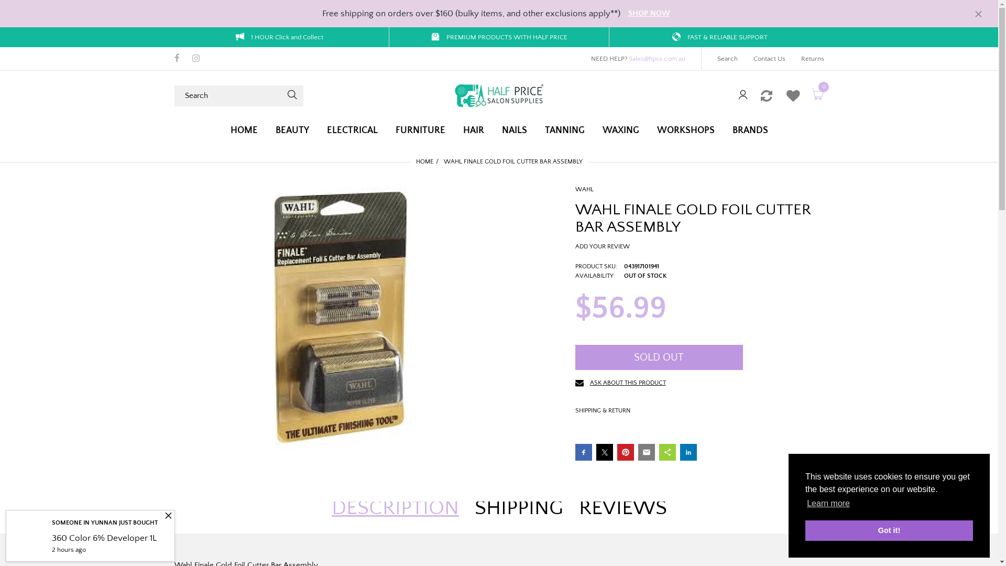  What do you see at coordinates (603, 411) in the screenshot?
I see `SHIPPING & RETURN` at bounding box center [603, 411].